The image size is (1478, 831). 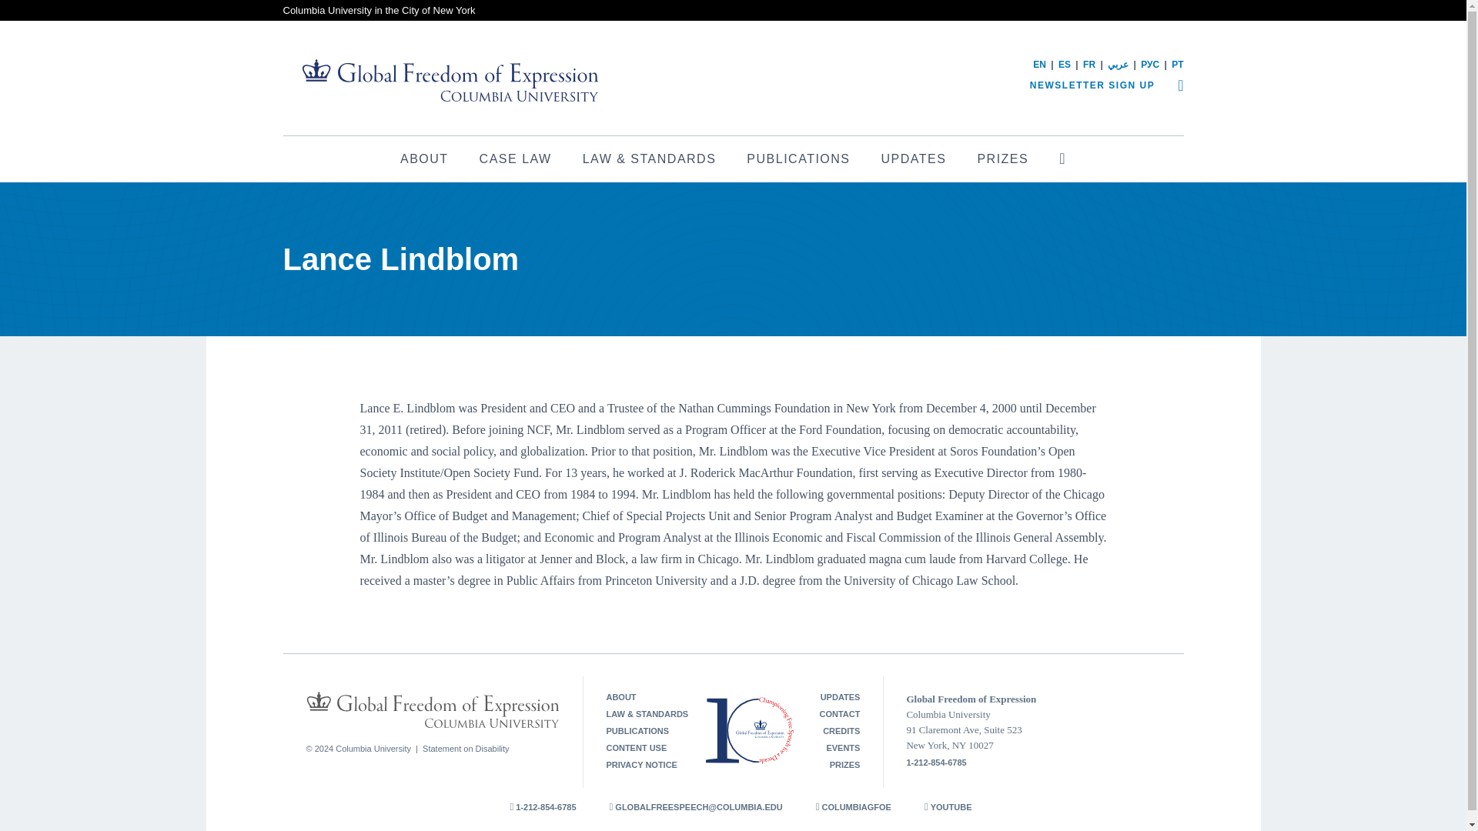 I want to click on PRIZES, so click(x=1002, y=159).